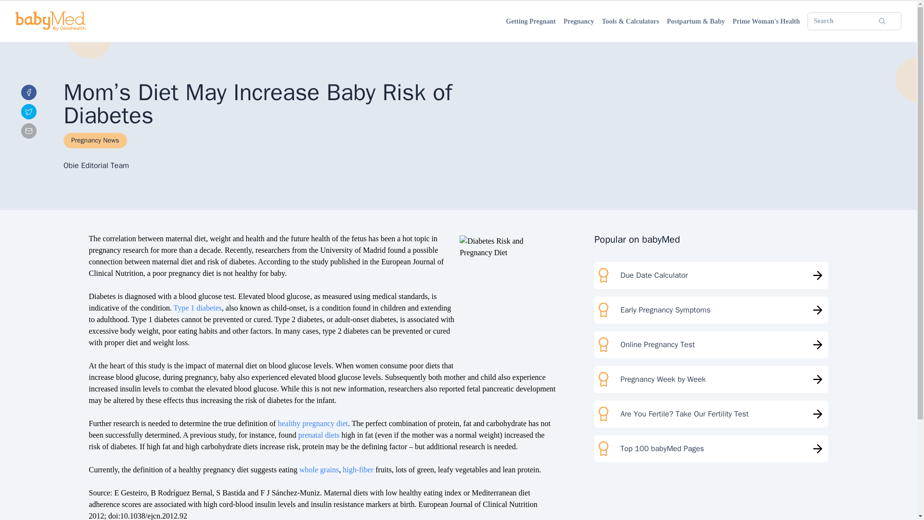 Image resolution: width=924 pixels, height=520 pixels. Describe the element at coordinates (711, 379) in the screenshot. I see `Pregnancy Week by Week` at that location.